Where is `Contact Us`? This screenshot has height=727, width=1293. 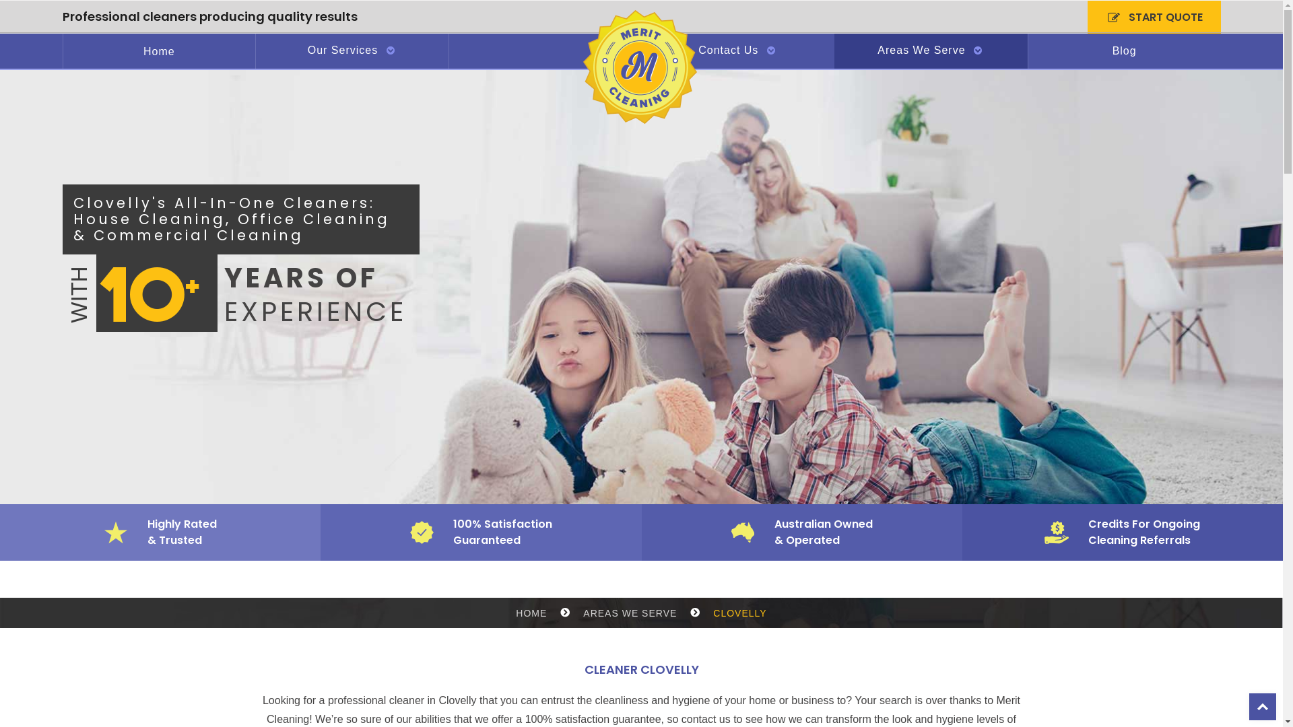 Contact Us is located at coordinates (738, 51).